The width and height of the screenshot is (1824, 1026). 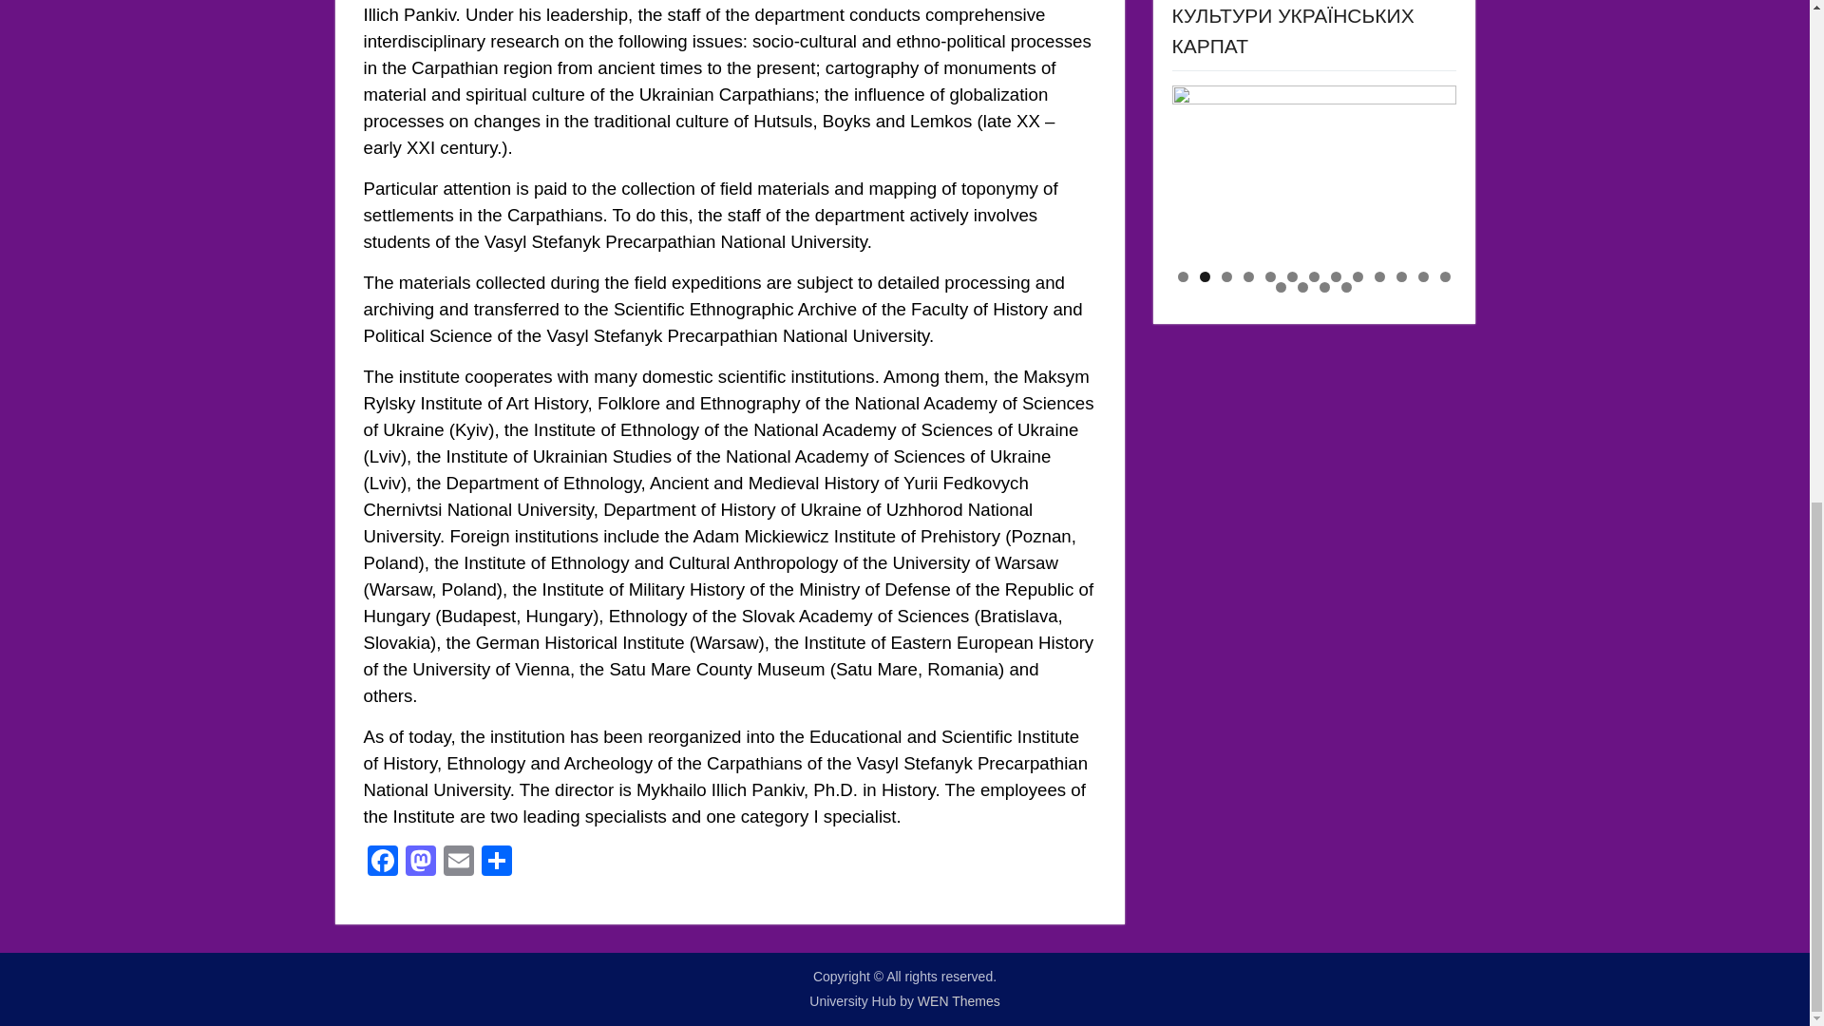 What do you see at coordinates (1028, 175) in the screenshot?
I see `1.24` at bounding box center [1028, 175].